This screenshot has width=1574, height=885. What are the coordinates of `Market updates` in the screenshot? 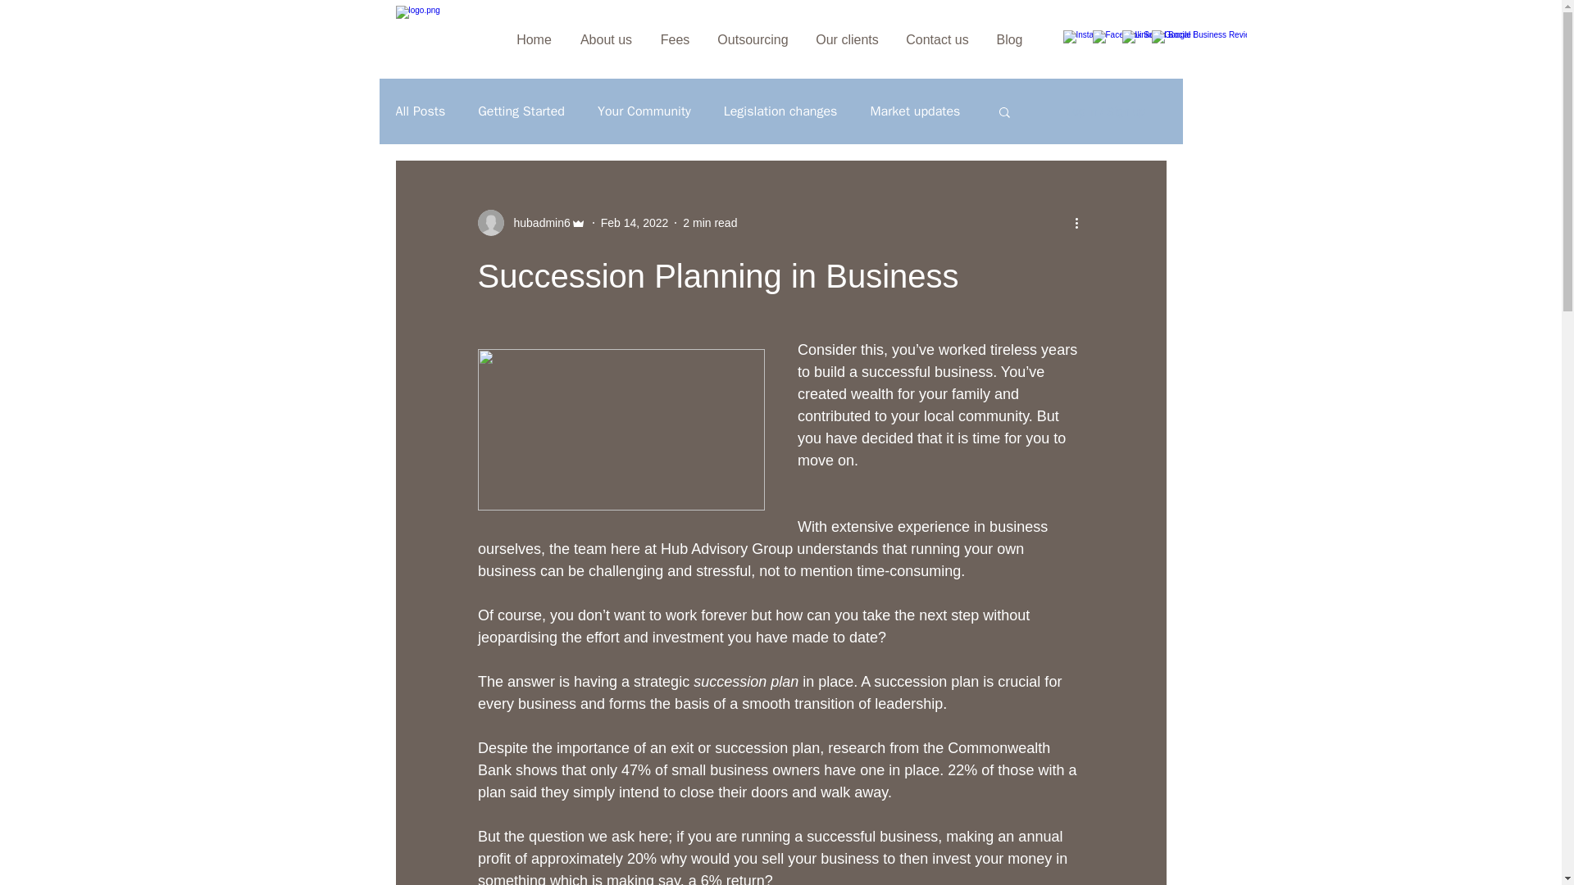 It's located at (915, 111).